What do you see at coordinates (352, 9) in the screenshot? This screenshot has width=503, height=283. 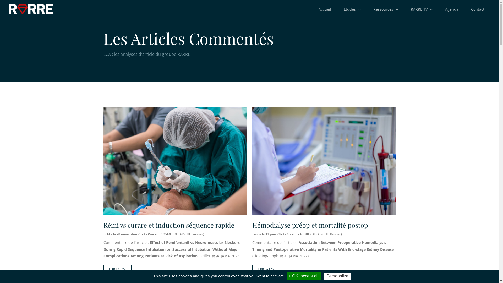 I see `Etudes` at bounding box center [352, 9].